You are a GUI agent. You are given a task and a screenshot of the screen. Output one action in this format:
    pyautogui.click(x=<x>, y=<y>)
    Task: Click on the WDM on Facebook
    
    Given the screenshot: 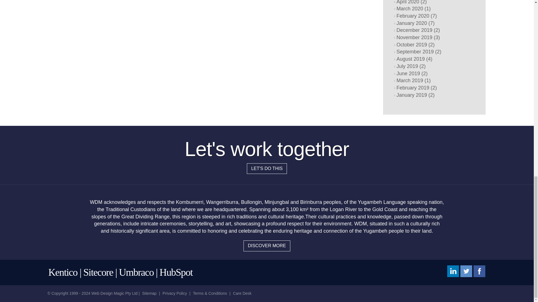 What is the action you would take?
    pyautogui.click(x=479, y=271)
    